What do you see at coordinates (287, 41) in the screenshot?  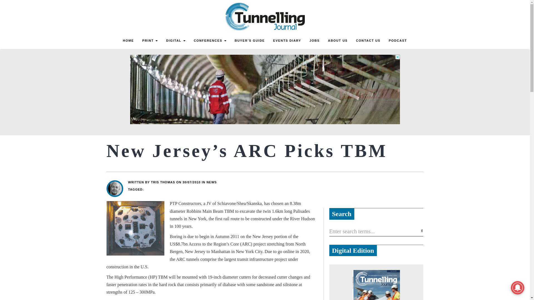 I see `EVENTS DIARY` at bounding box center [287, 41].